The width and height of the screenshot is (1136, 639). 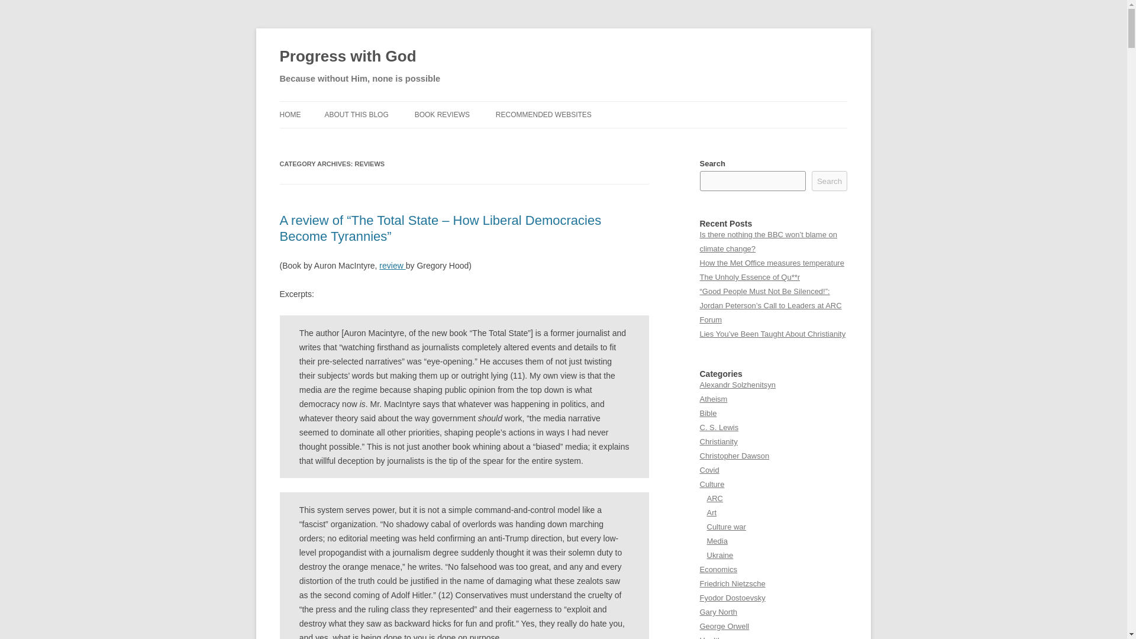 I want to click on Progress with God, so click(x=347, y=57).